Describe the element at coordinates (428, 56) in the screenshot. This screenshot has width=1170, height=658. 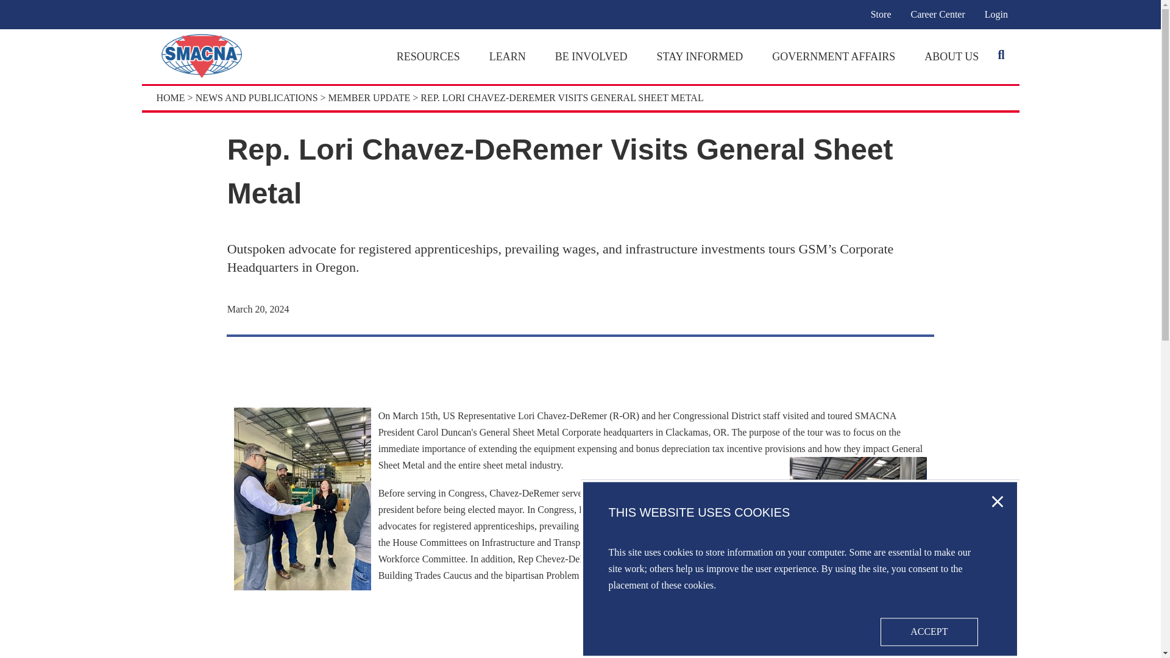
I see `RESOURCES` at that location.